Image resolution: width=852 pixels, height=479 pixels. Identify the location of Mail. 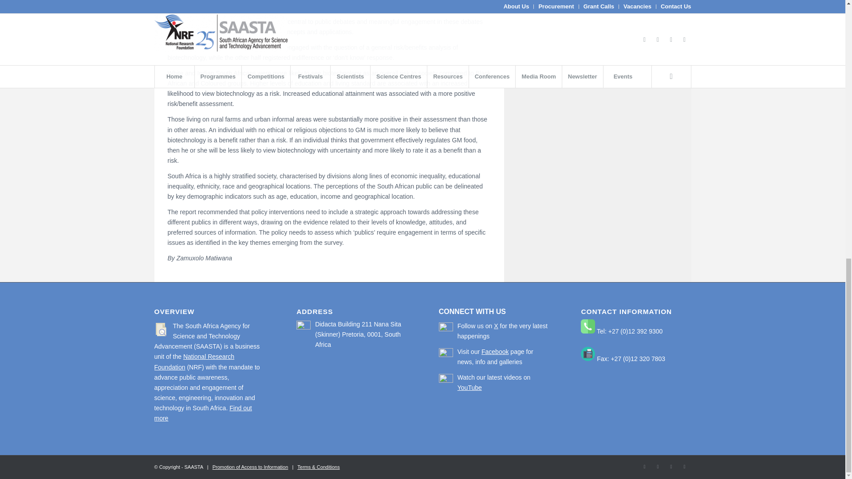
(684, 467).